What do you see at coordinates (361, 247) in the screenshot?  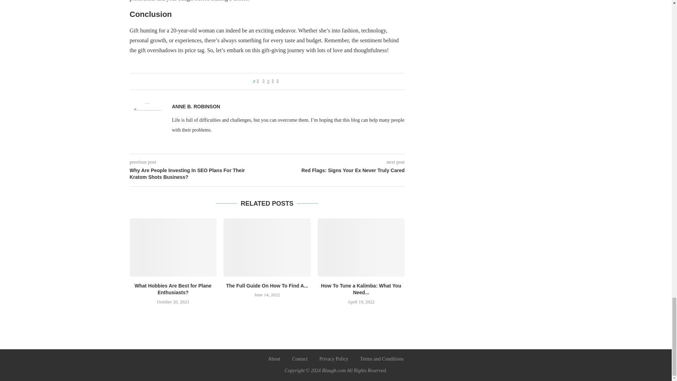 I see `How To Tune a Kalimba: What You Need to Do?` at bounding box center [361, 247].